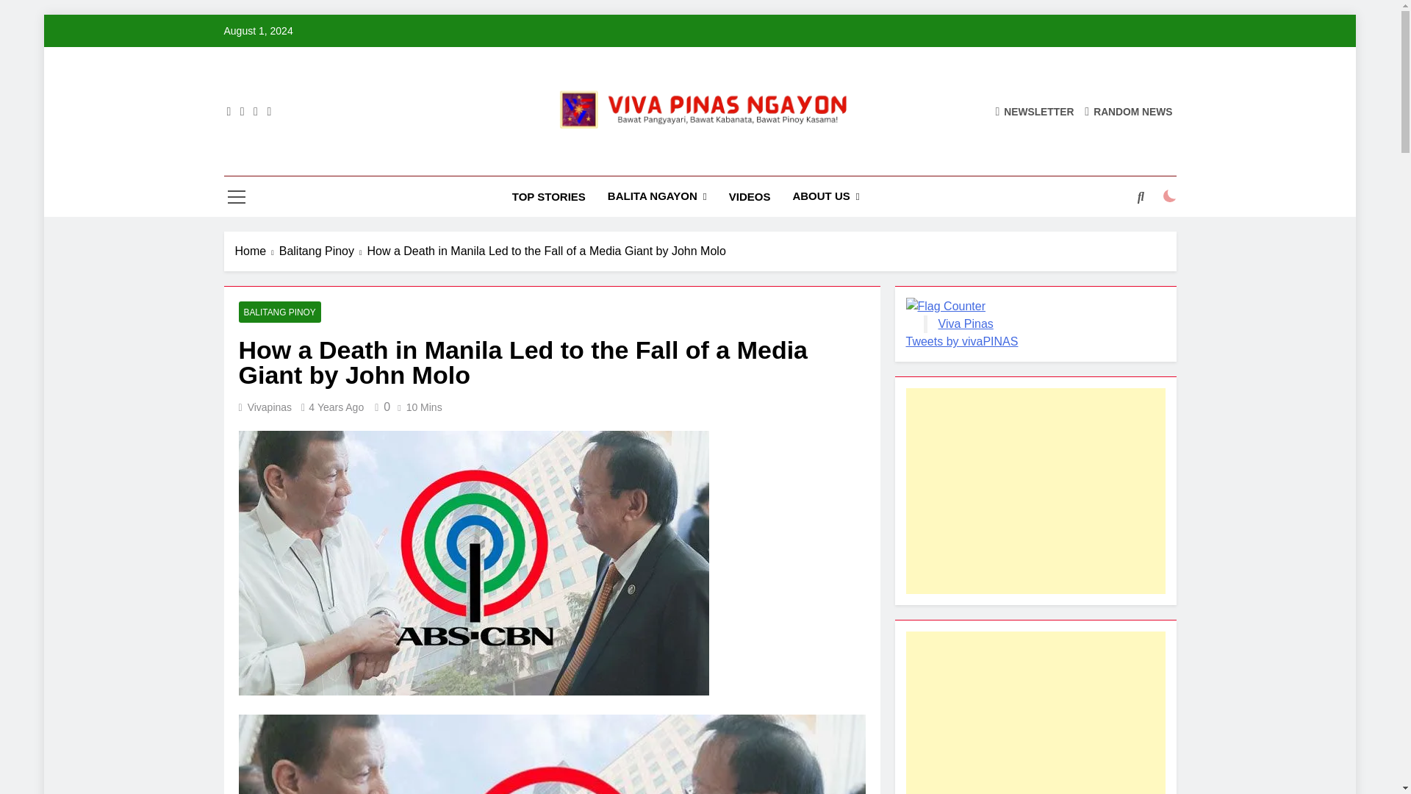 Image resolution: width=1411 pixels, height=794 pixels. Describe the element at coordinates (1034, 110) in the screenshot. I see `NEWSLETTER` at that location.